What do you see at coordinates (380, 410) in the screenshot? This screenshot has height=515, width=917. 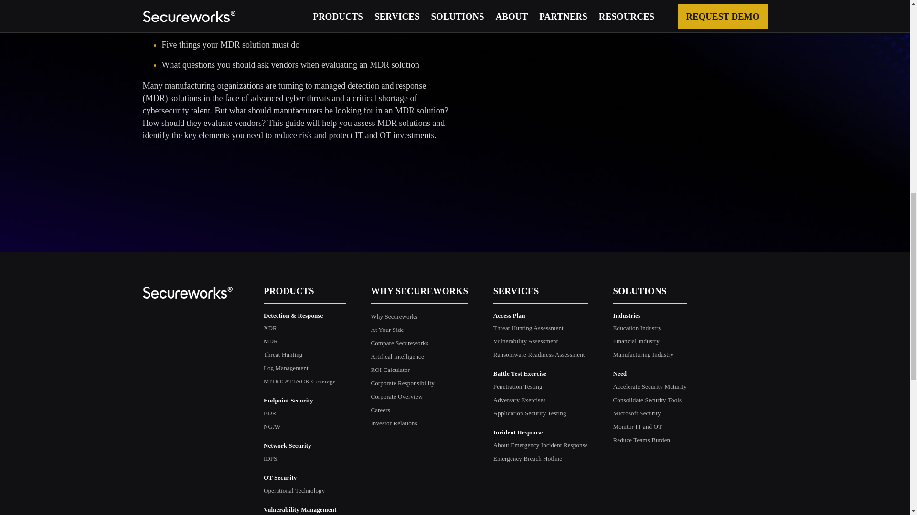 I see `Careers` at bounding box center [380, 410].